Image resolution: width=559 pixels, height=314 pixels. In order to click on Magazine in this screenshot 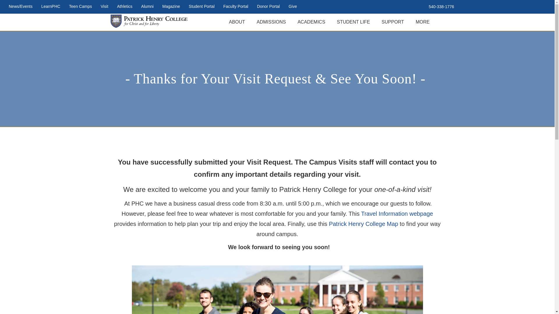, I will do `click(171, 6)`.